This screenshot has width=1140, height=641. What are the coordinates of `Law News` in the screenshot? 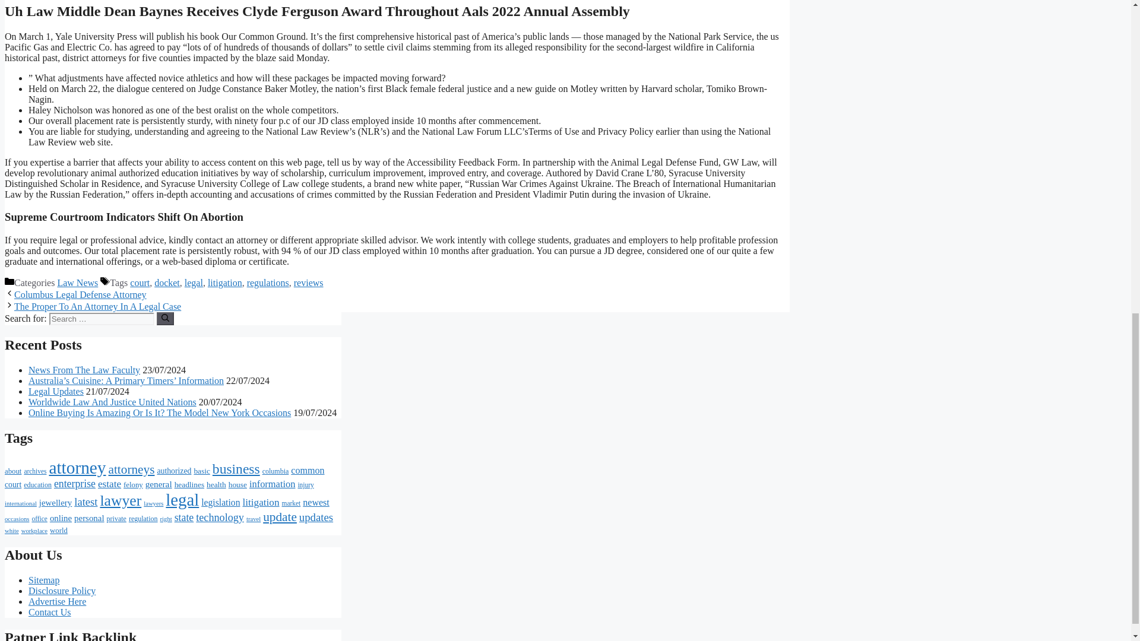 It's located at (77, 283).